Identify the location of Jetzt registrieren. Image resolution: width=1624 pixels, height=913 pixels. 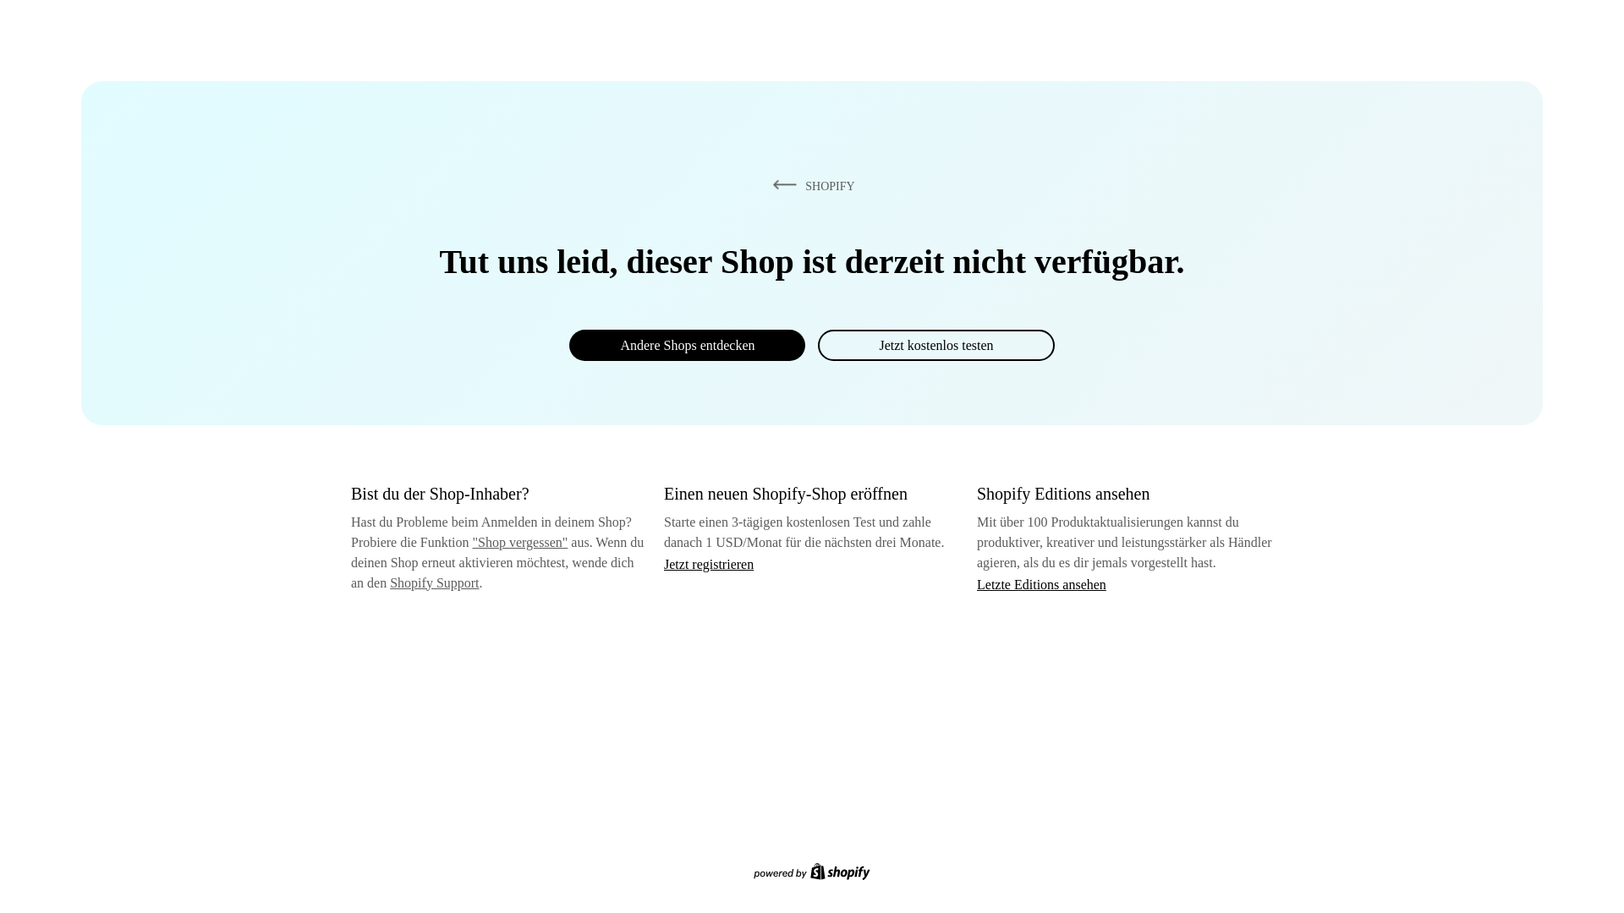
(709, 564).